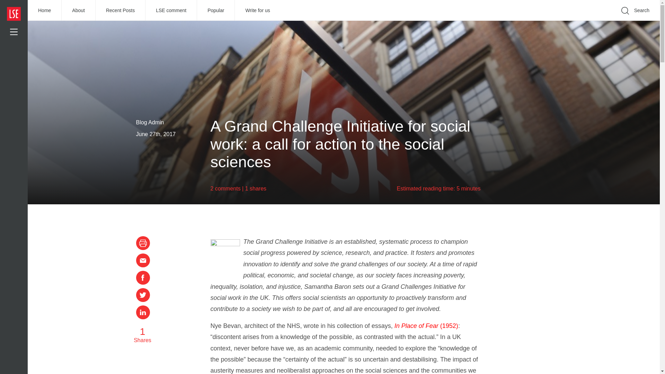 The image size is (665, 374). What do you see at coordinates (45, 10) in the screenshot?
I see `Home` at bounding box center [45, 10].